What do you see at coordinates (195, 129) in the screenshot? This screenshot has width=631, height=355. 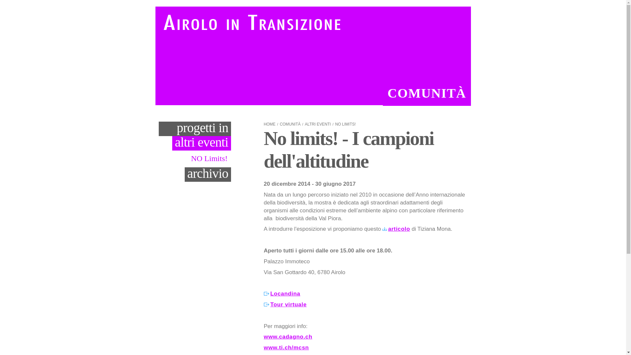 I see `progetti in corso` at bounding box center [195, 129].